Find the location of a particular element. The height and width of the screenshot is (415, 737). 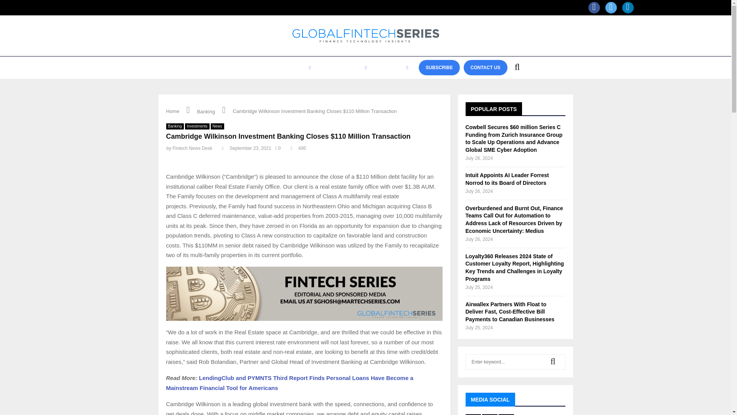

FINTECH RADAR is located at coordinates (345, 68).